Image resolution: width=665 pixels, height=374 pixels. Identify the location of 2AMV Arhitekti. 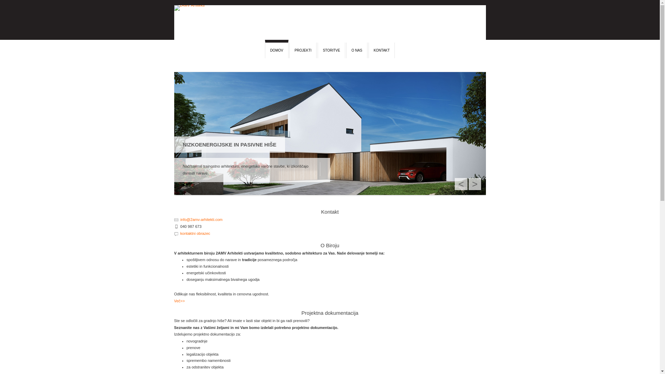
(235, 52).